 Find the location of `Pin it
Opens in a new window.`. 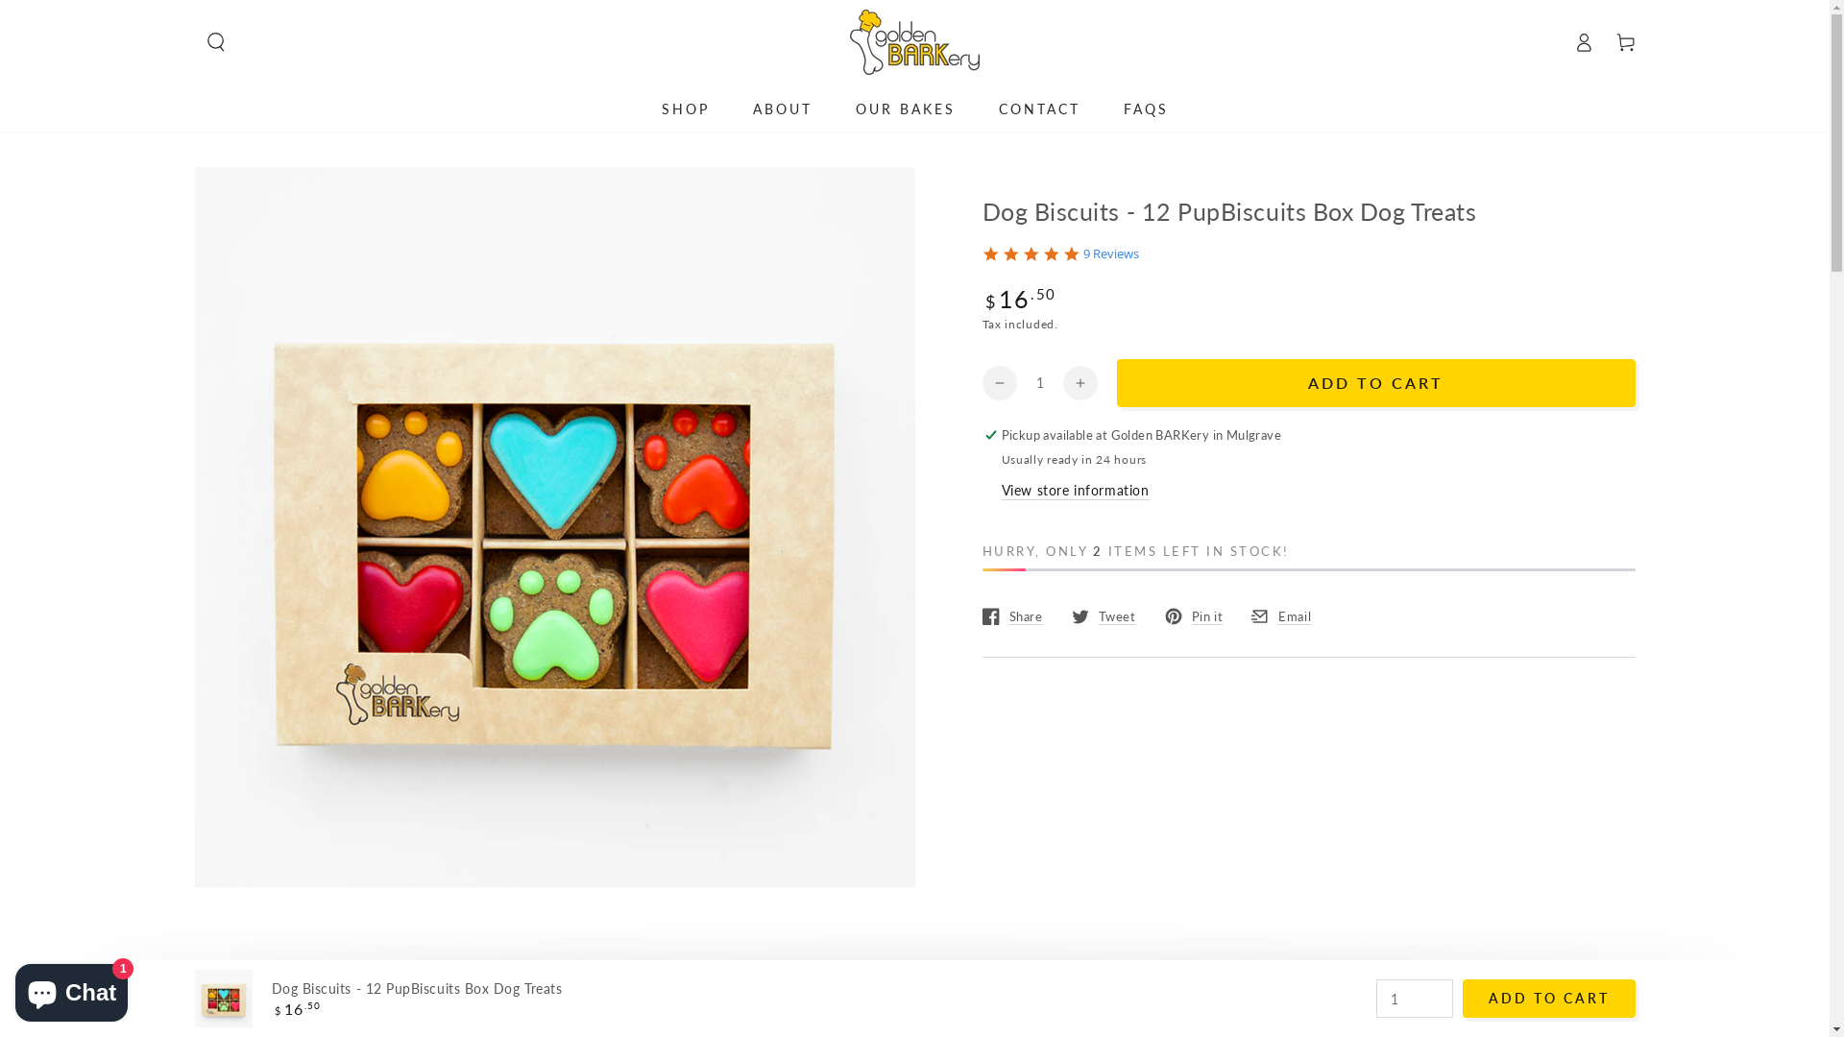

Pin it
Opens in a new window. is located at coordinates (1193, 616).